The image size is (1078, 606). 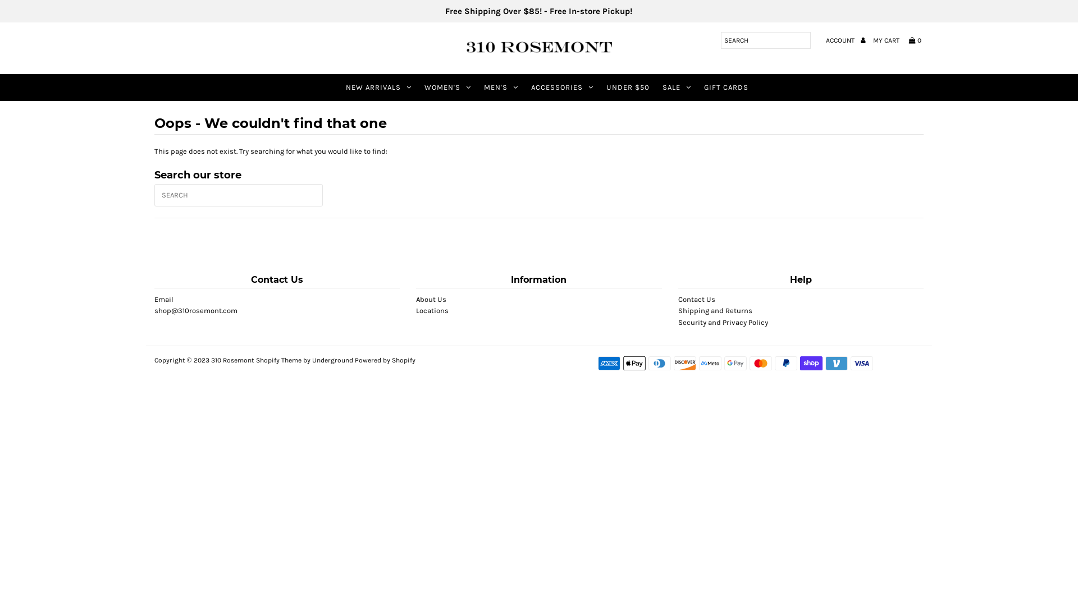 I want to click on Powered by Shopify, so click(x=385, y=361).